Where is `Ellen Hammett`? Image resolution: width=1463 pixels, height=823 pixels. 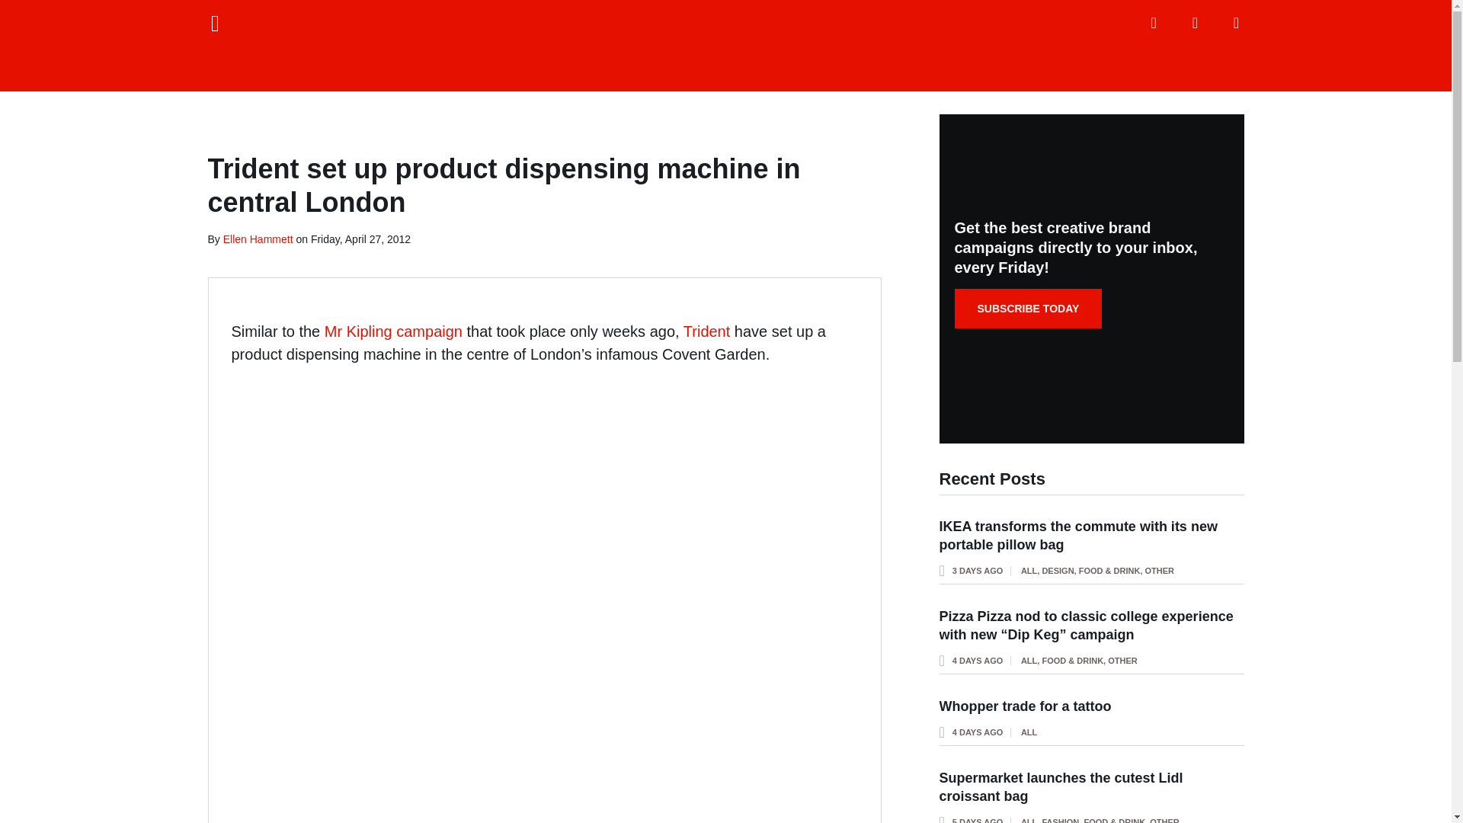
Ellen Hammett is located at coordinates (258, 239).